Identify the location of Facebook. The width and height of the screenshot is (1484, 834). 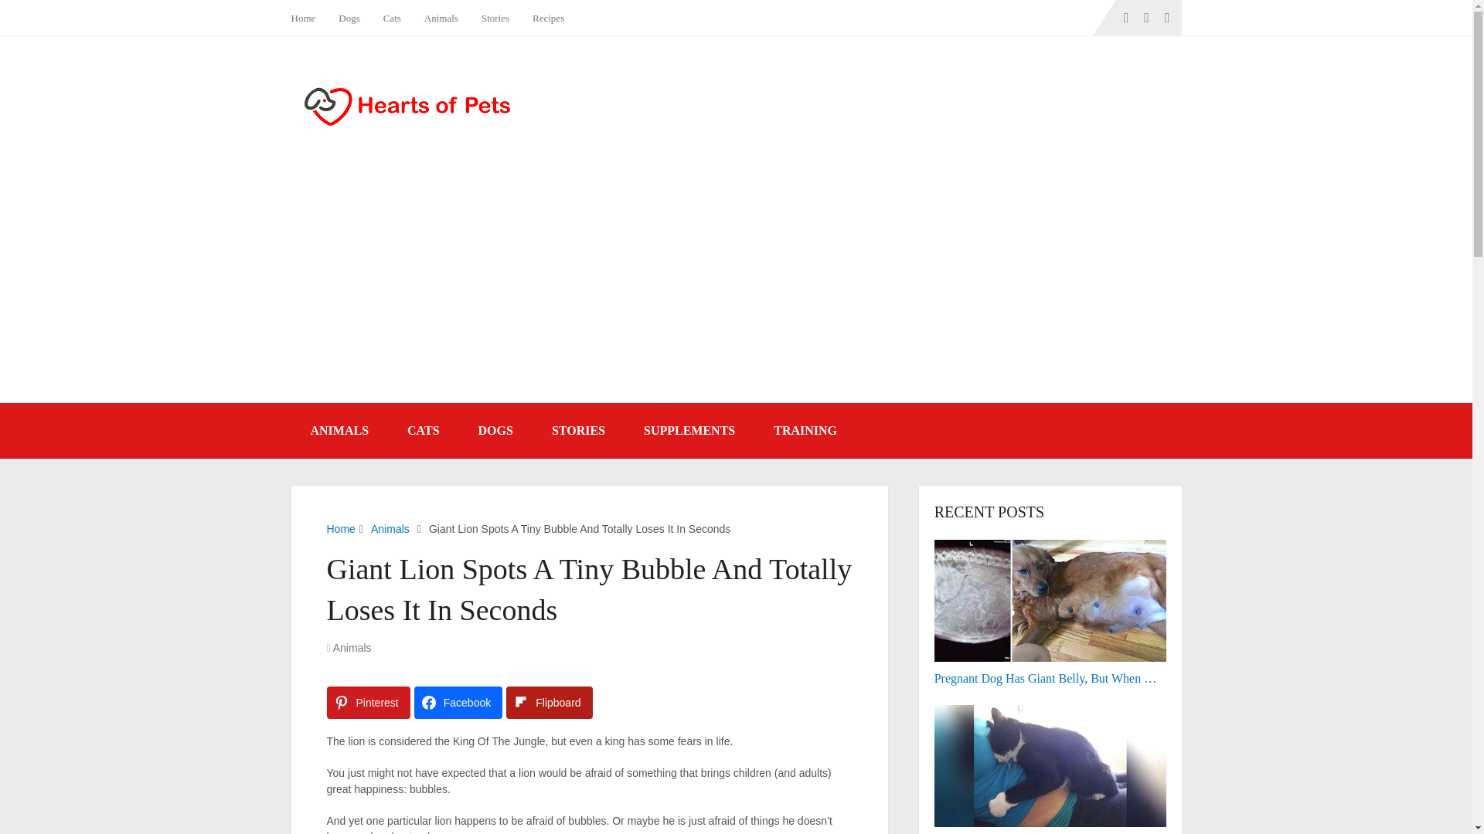
(458, 702).